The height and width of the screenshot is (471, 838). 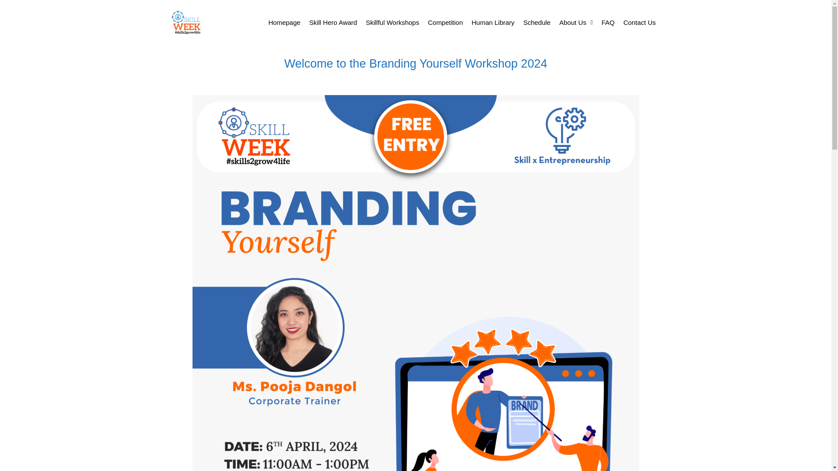 What do you see at coordinates (492, 22) in the screenshot?
I see `Human Library` at bounding box center [492, 22].